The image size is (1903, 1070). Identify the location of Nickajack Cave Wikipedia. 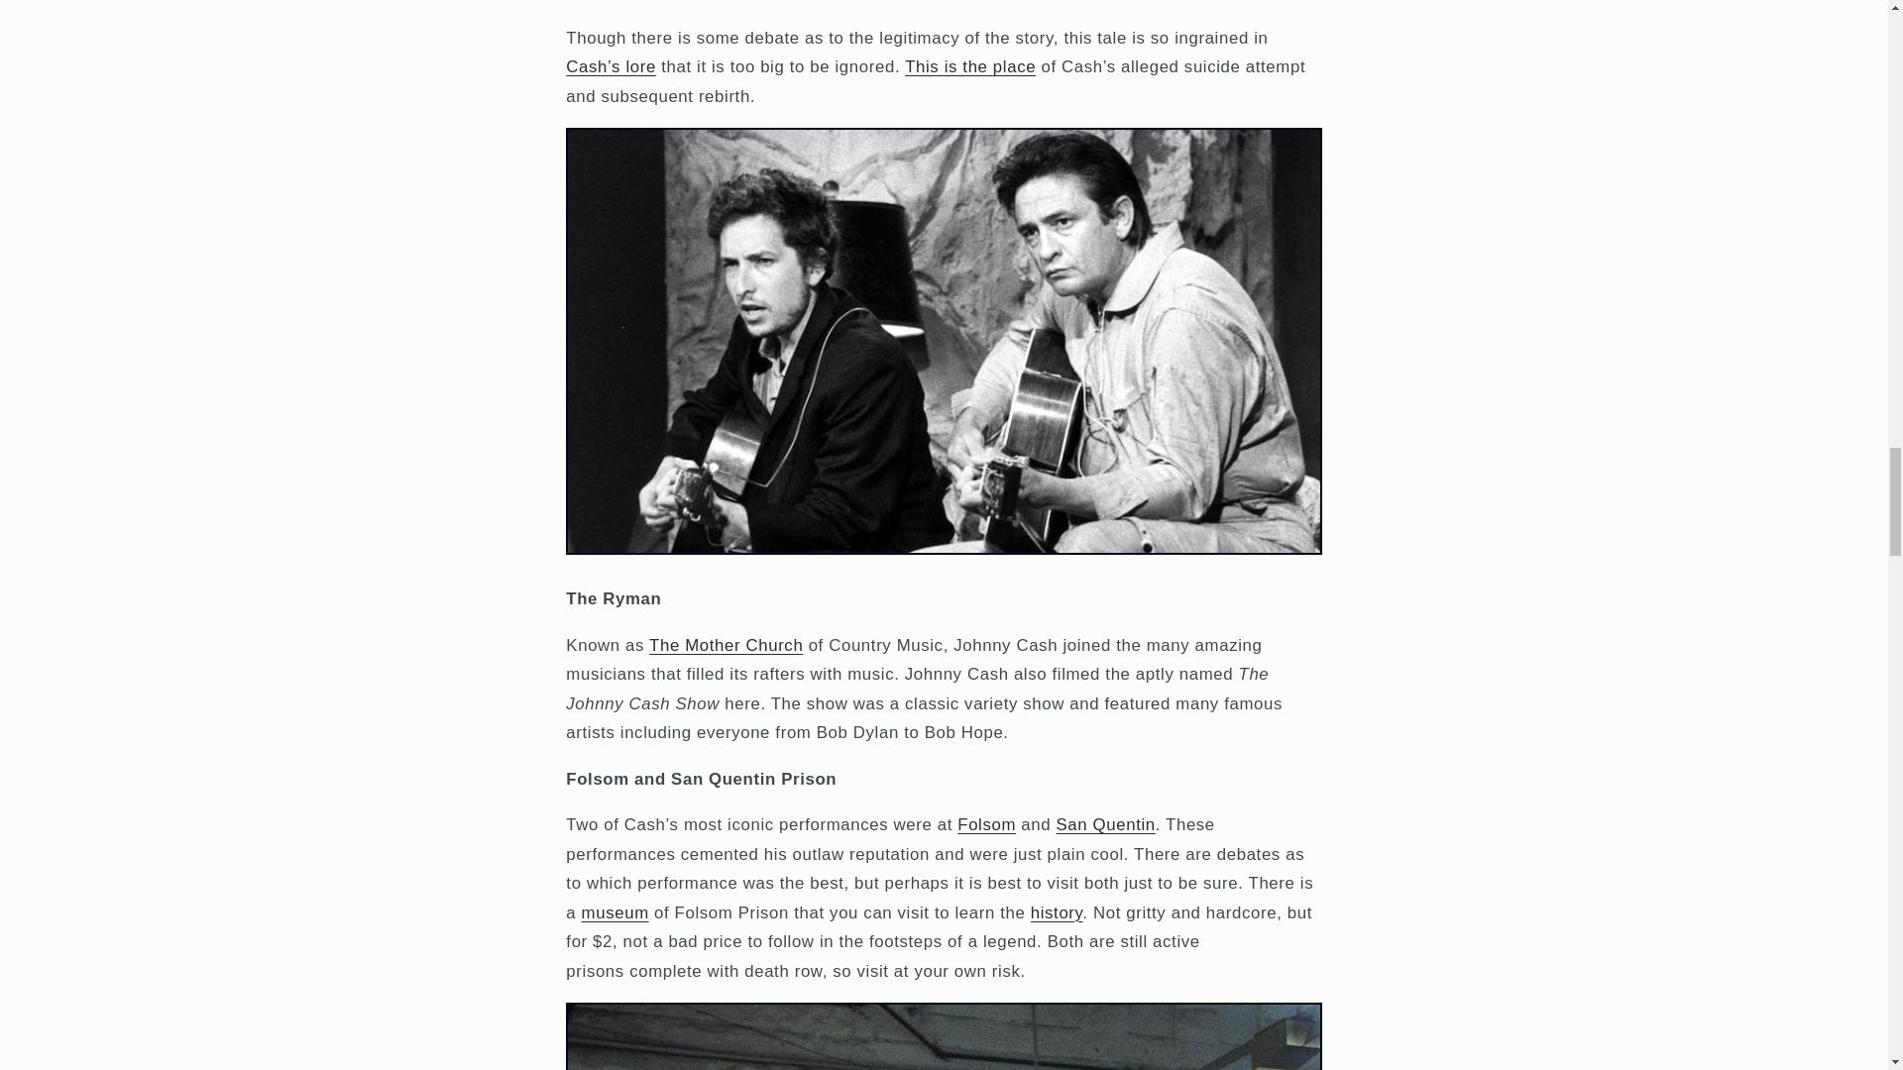
(969, 66).